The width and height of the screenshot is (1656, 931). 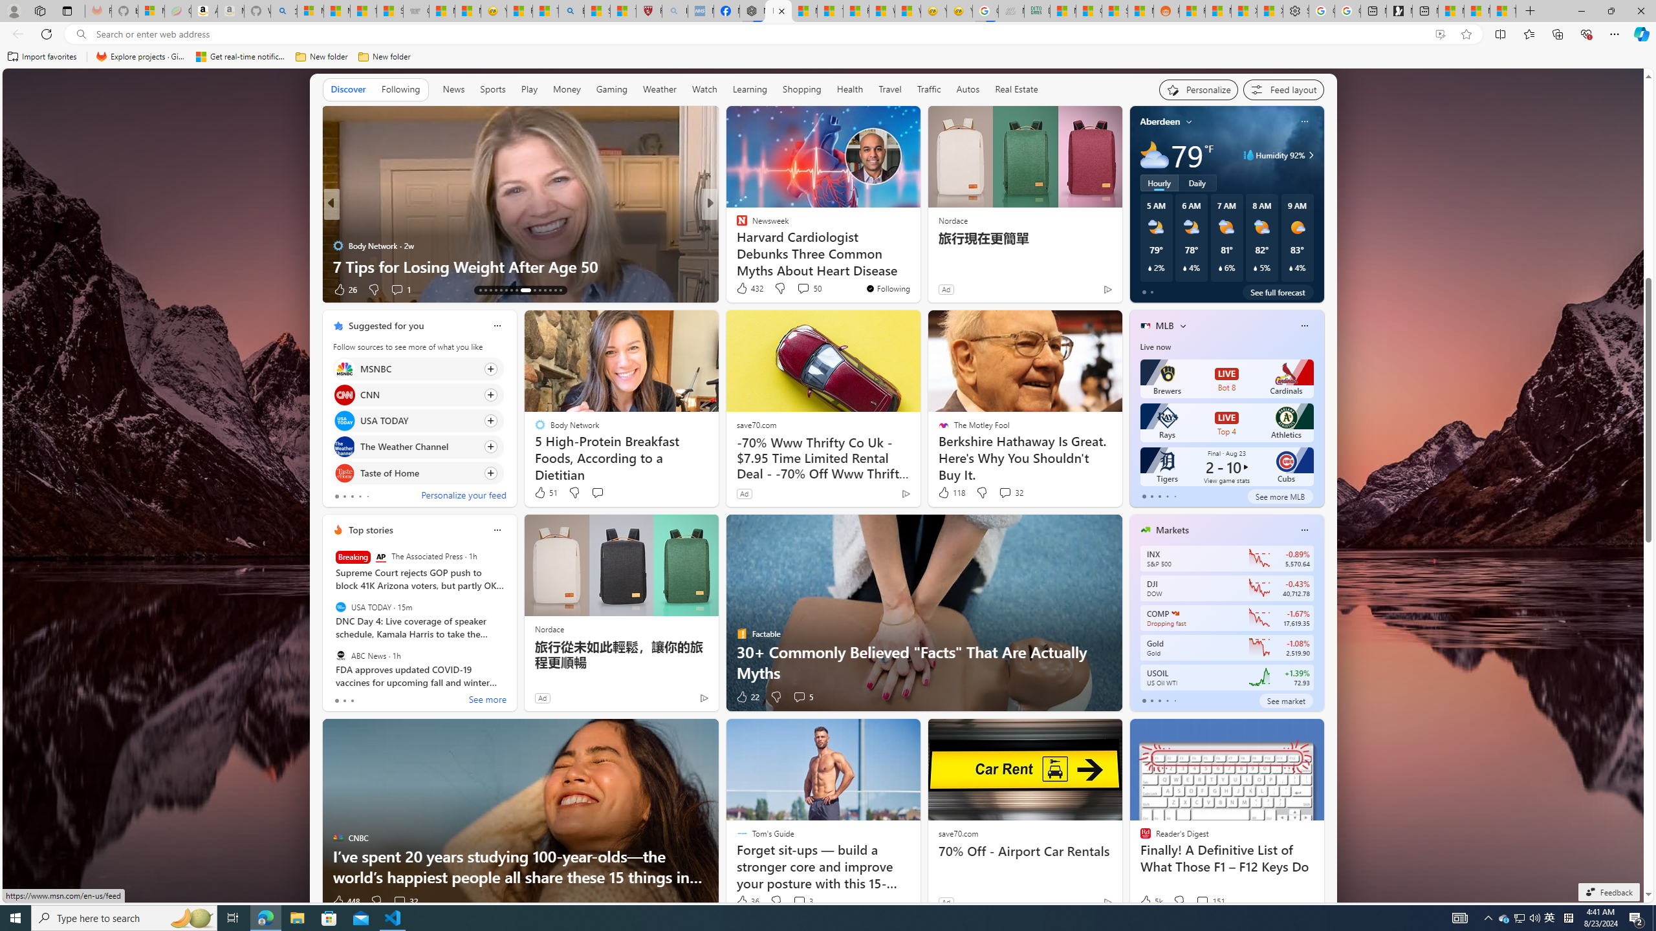 What do you see at coordinates (800, 288) in the screenshot?
I see `View comments 14 Comment` at bounding box center [800, 288].